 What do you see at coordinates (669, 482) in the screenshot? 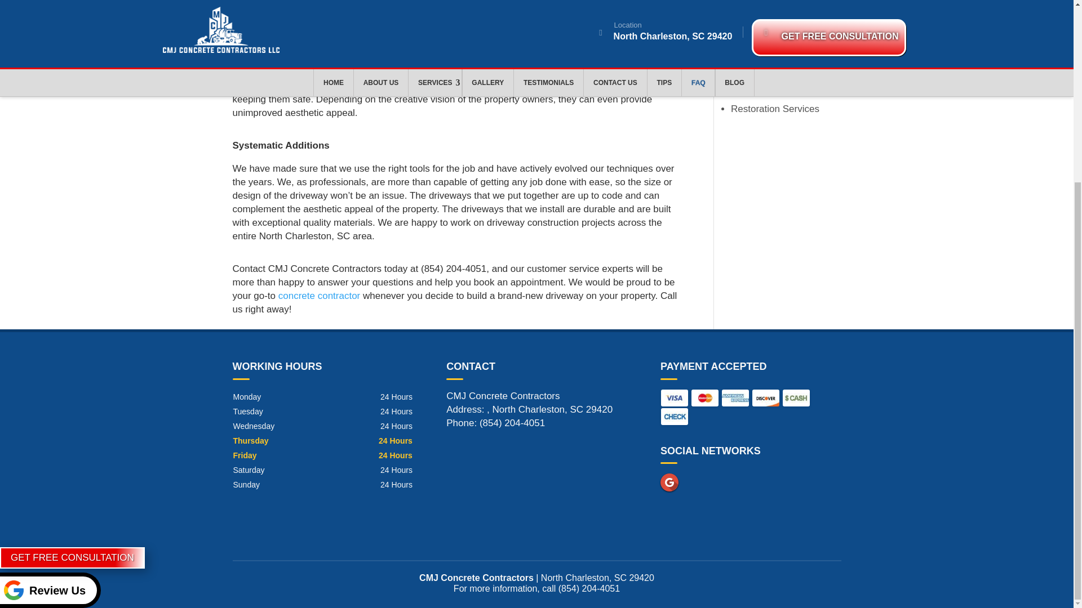
I see `google` at bounding box center [669, 482].